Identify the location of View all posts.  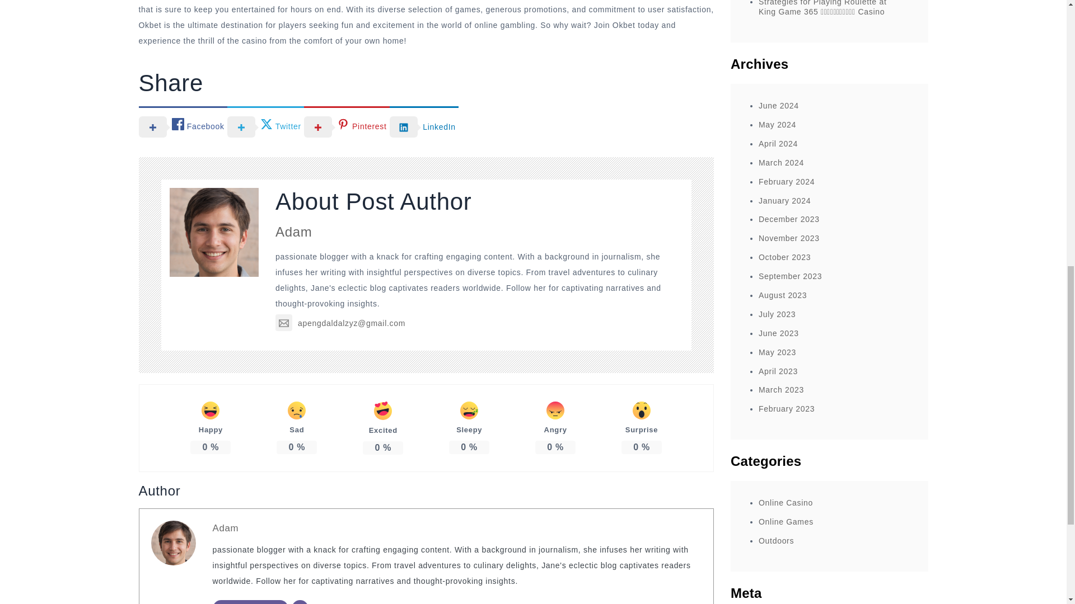
(250, 602).